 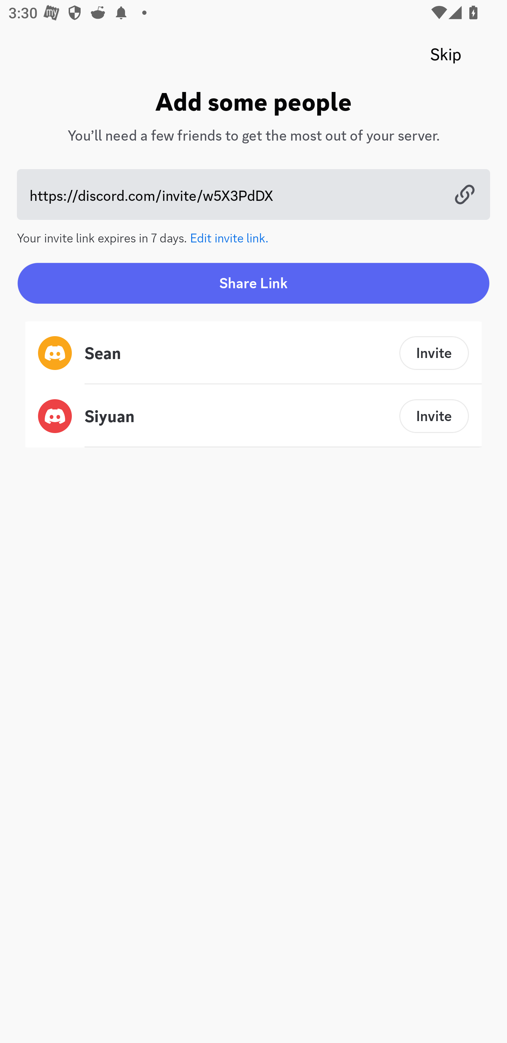 I want to click on Share Link, so click(x=254, y=283).